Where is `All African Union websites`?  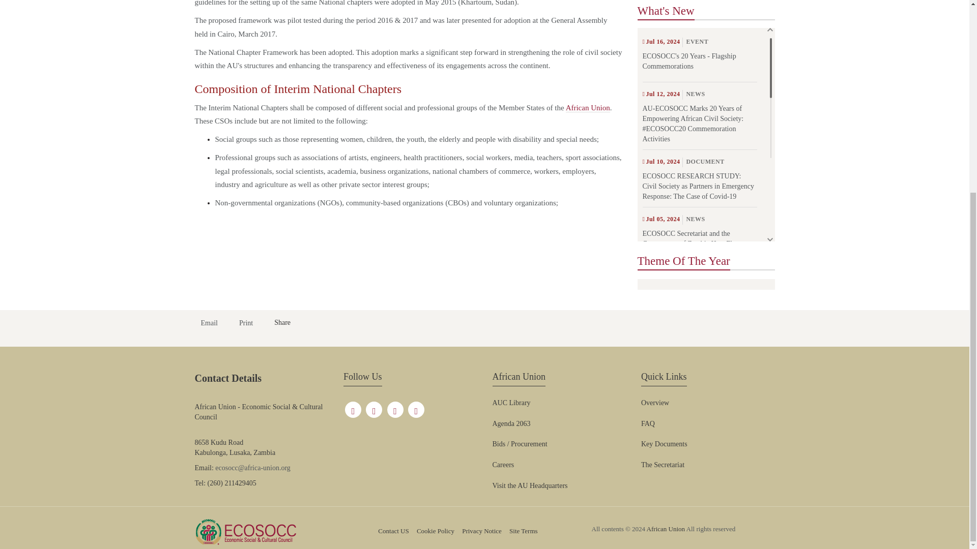
All African Union websites is located at coordinates (647, 424).